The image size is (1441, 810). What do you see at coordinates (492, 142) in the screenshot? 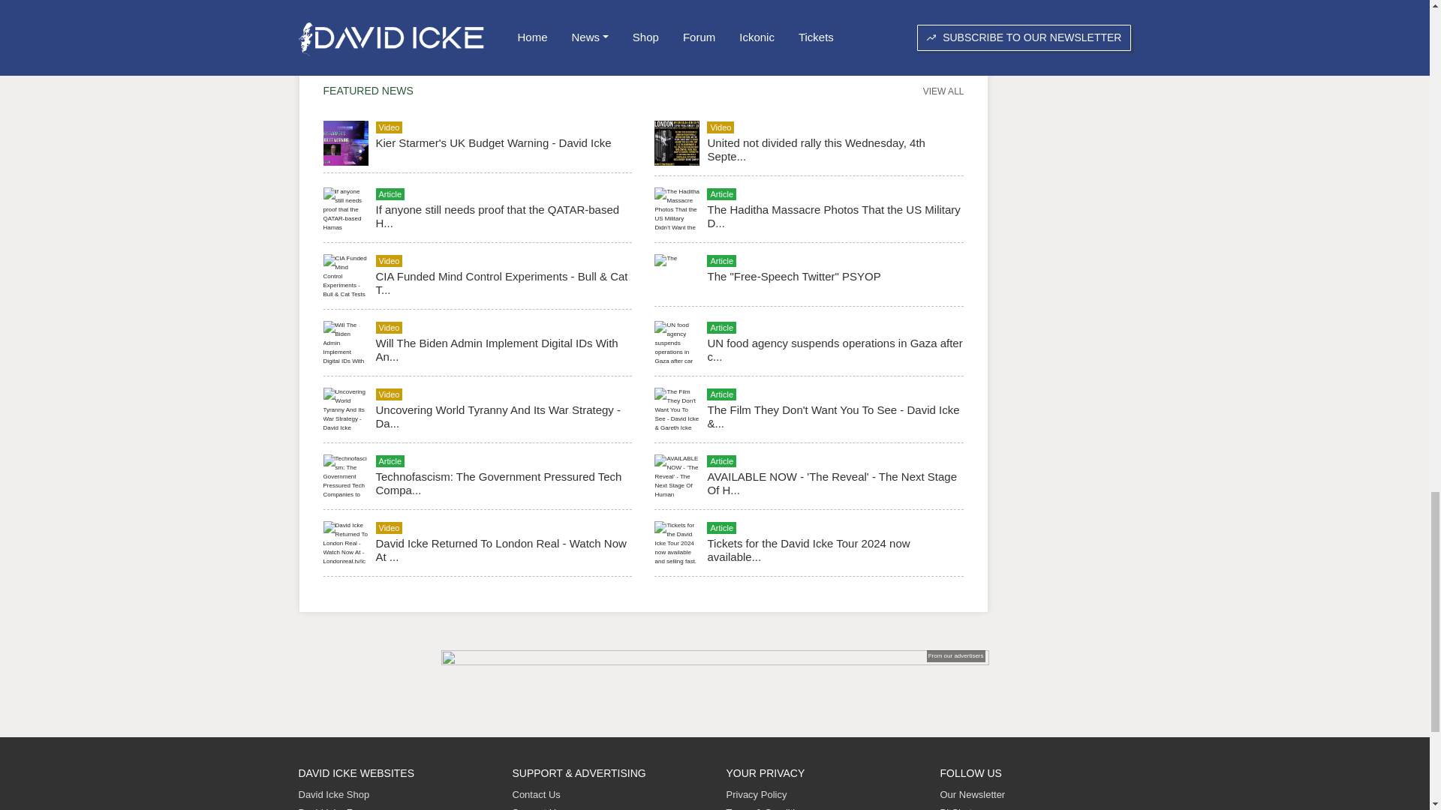
I see `Kier Starmer's UK Budget Warning - David Icke` at bounding box center [492, 142].